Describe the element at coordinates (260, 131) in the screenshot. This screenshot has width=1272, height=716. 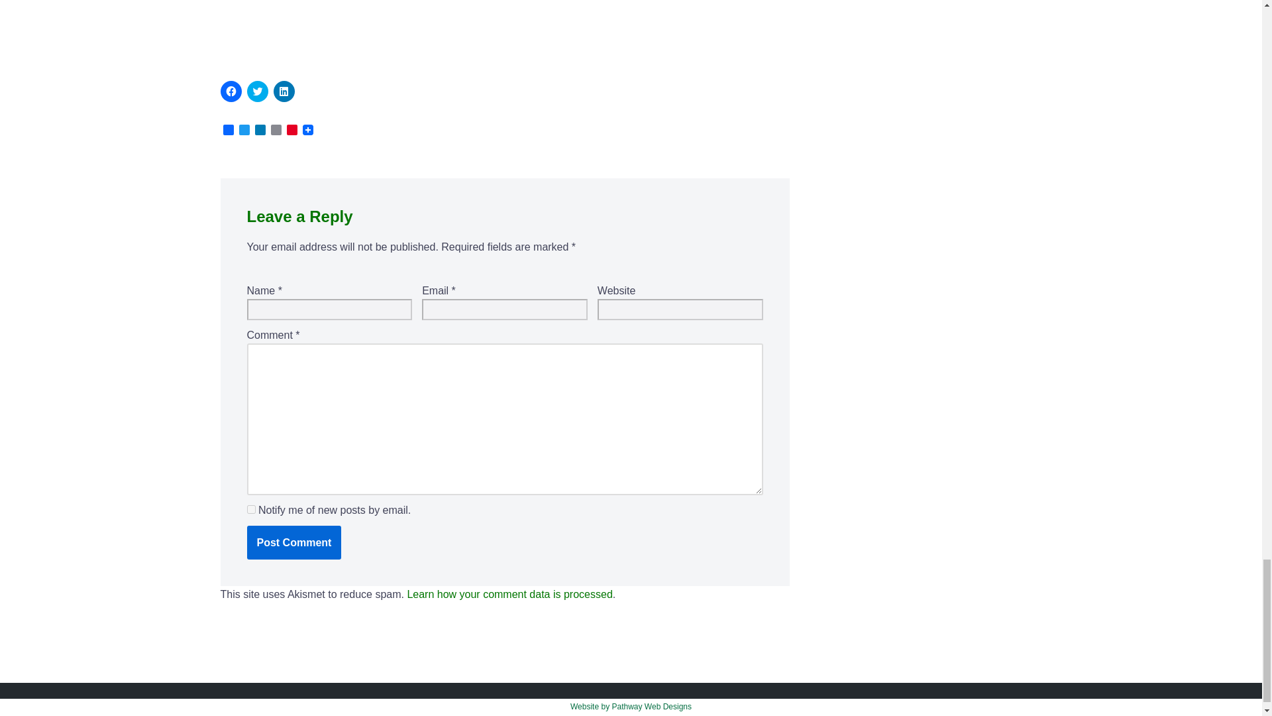
I see `LinkedIn` at that location.